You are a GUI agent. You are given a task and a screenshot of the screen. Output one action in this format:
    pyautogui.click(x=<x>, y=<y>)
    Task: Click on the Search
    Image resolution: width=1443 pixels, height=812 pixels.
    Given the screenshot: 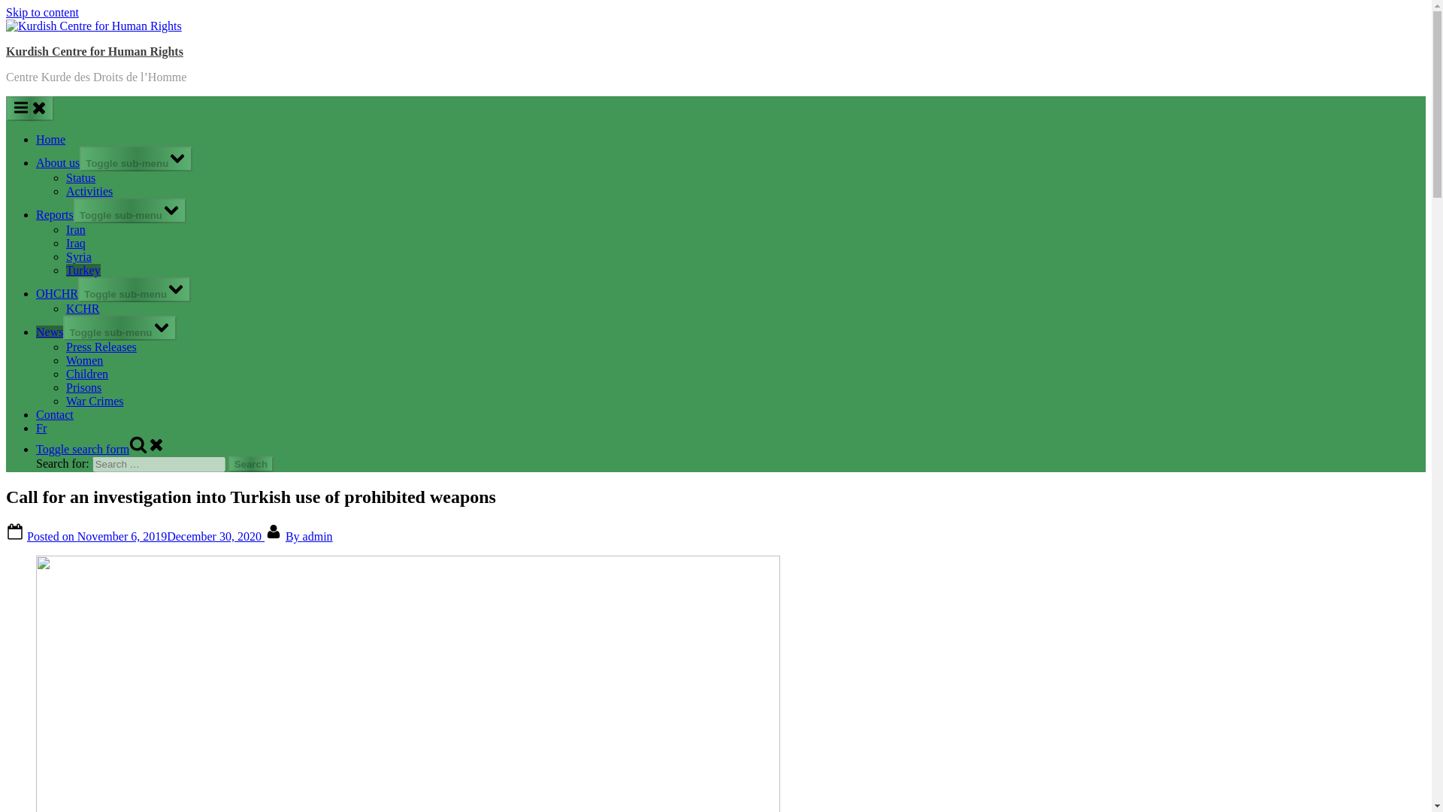 What is the action you would take?
    pyautogui.click(x=251, y=463)
    